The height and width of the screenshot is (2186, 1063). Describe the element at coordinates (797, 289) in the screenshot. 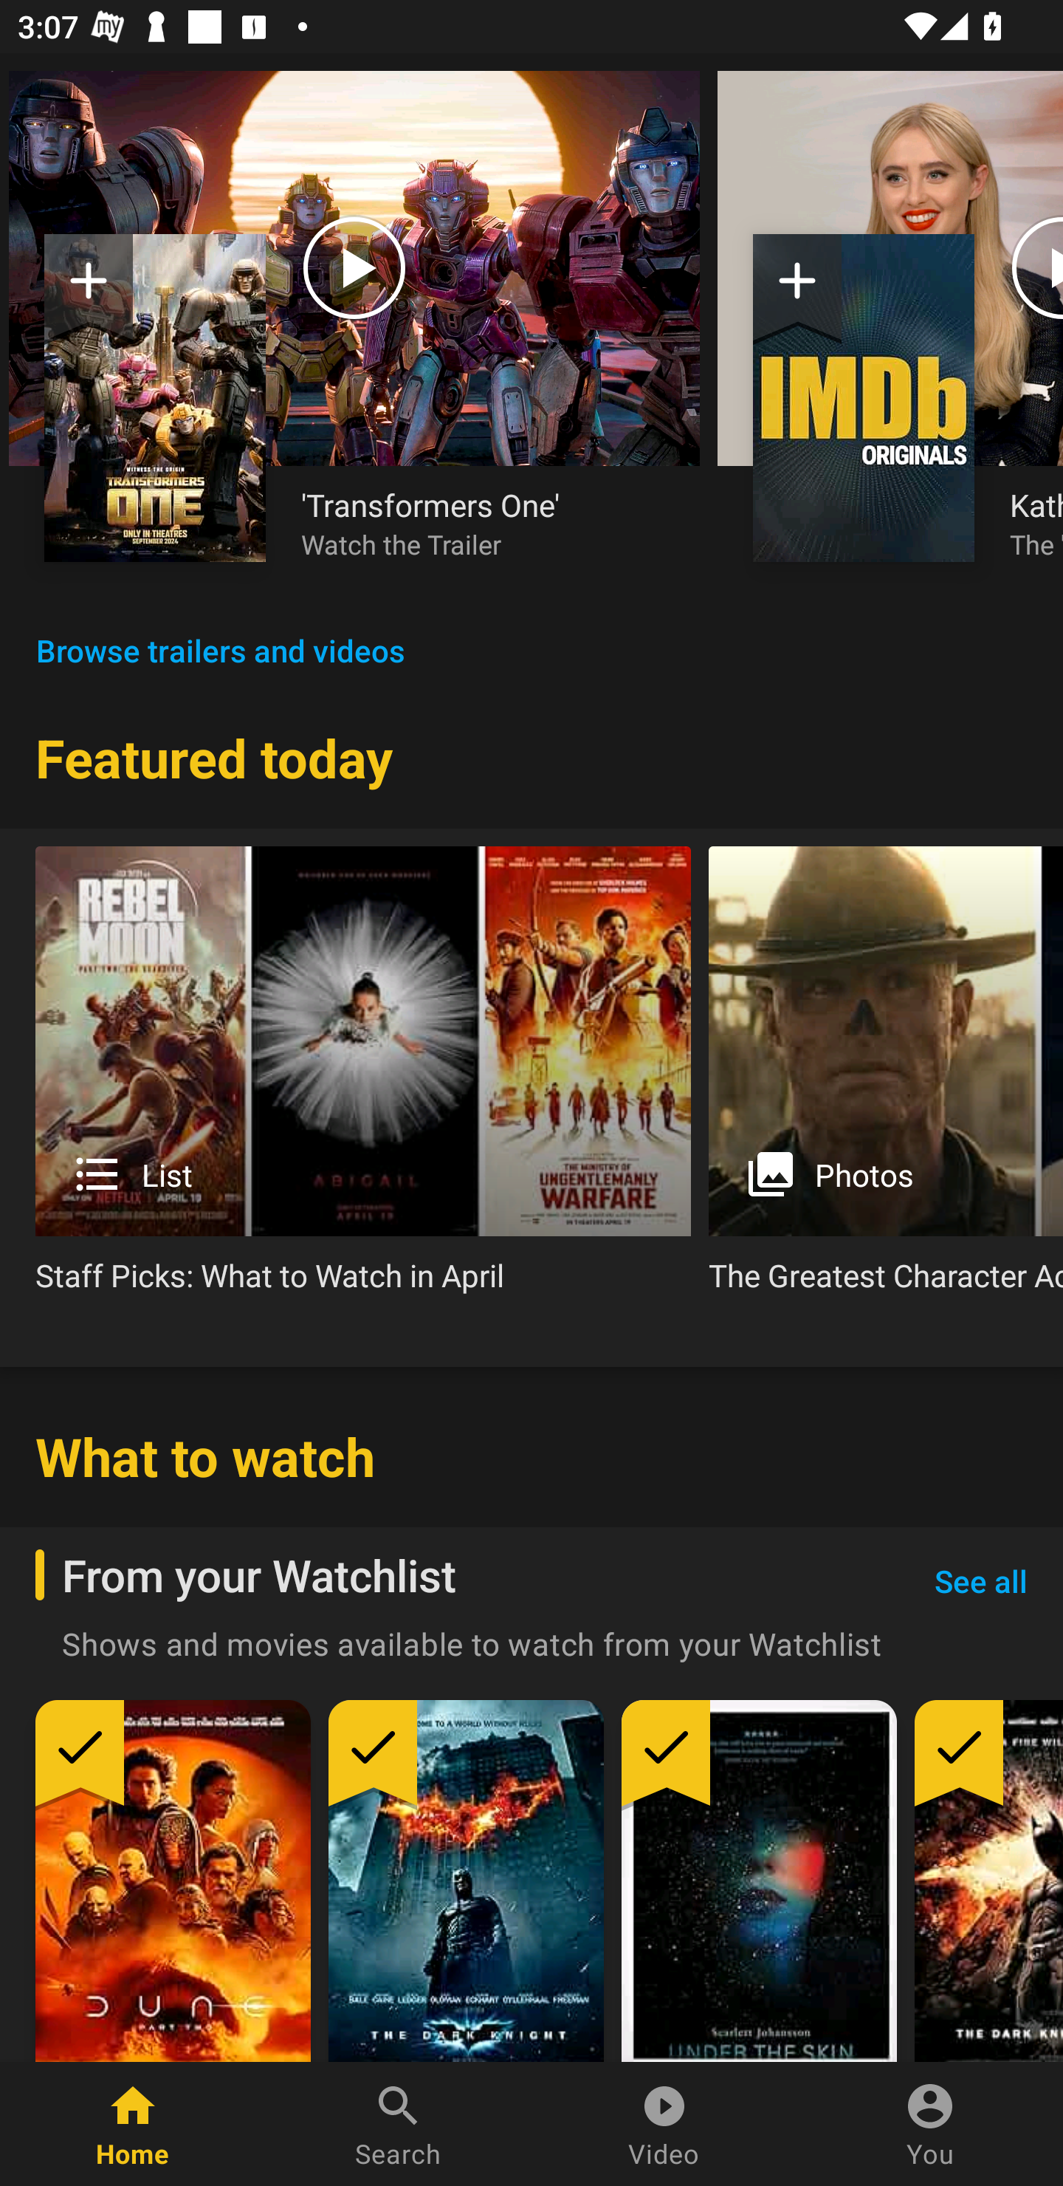

I see `Not in watchlist` at that location.